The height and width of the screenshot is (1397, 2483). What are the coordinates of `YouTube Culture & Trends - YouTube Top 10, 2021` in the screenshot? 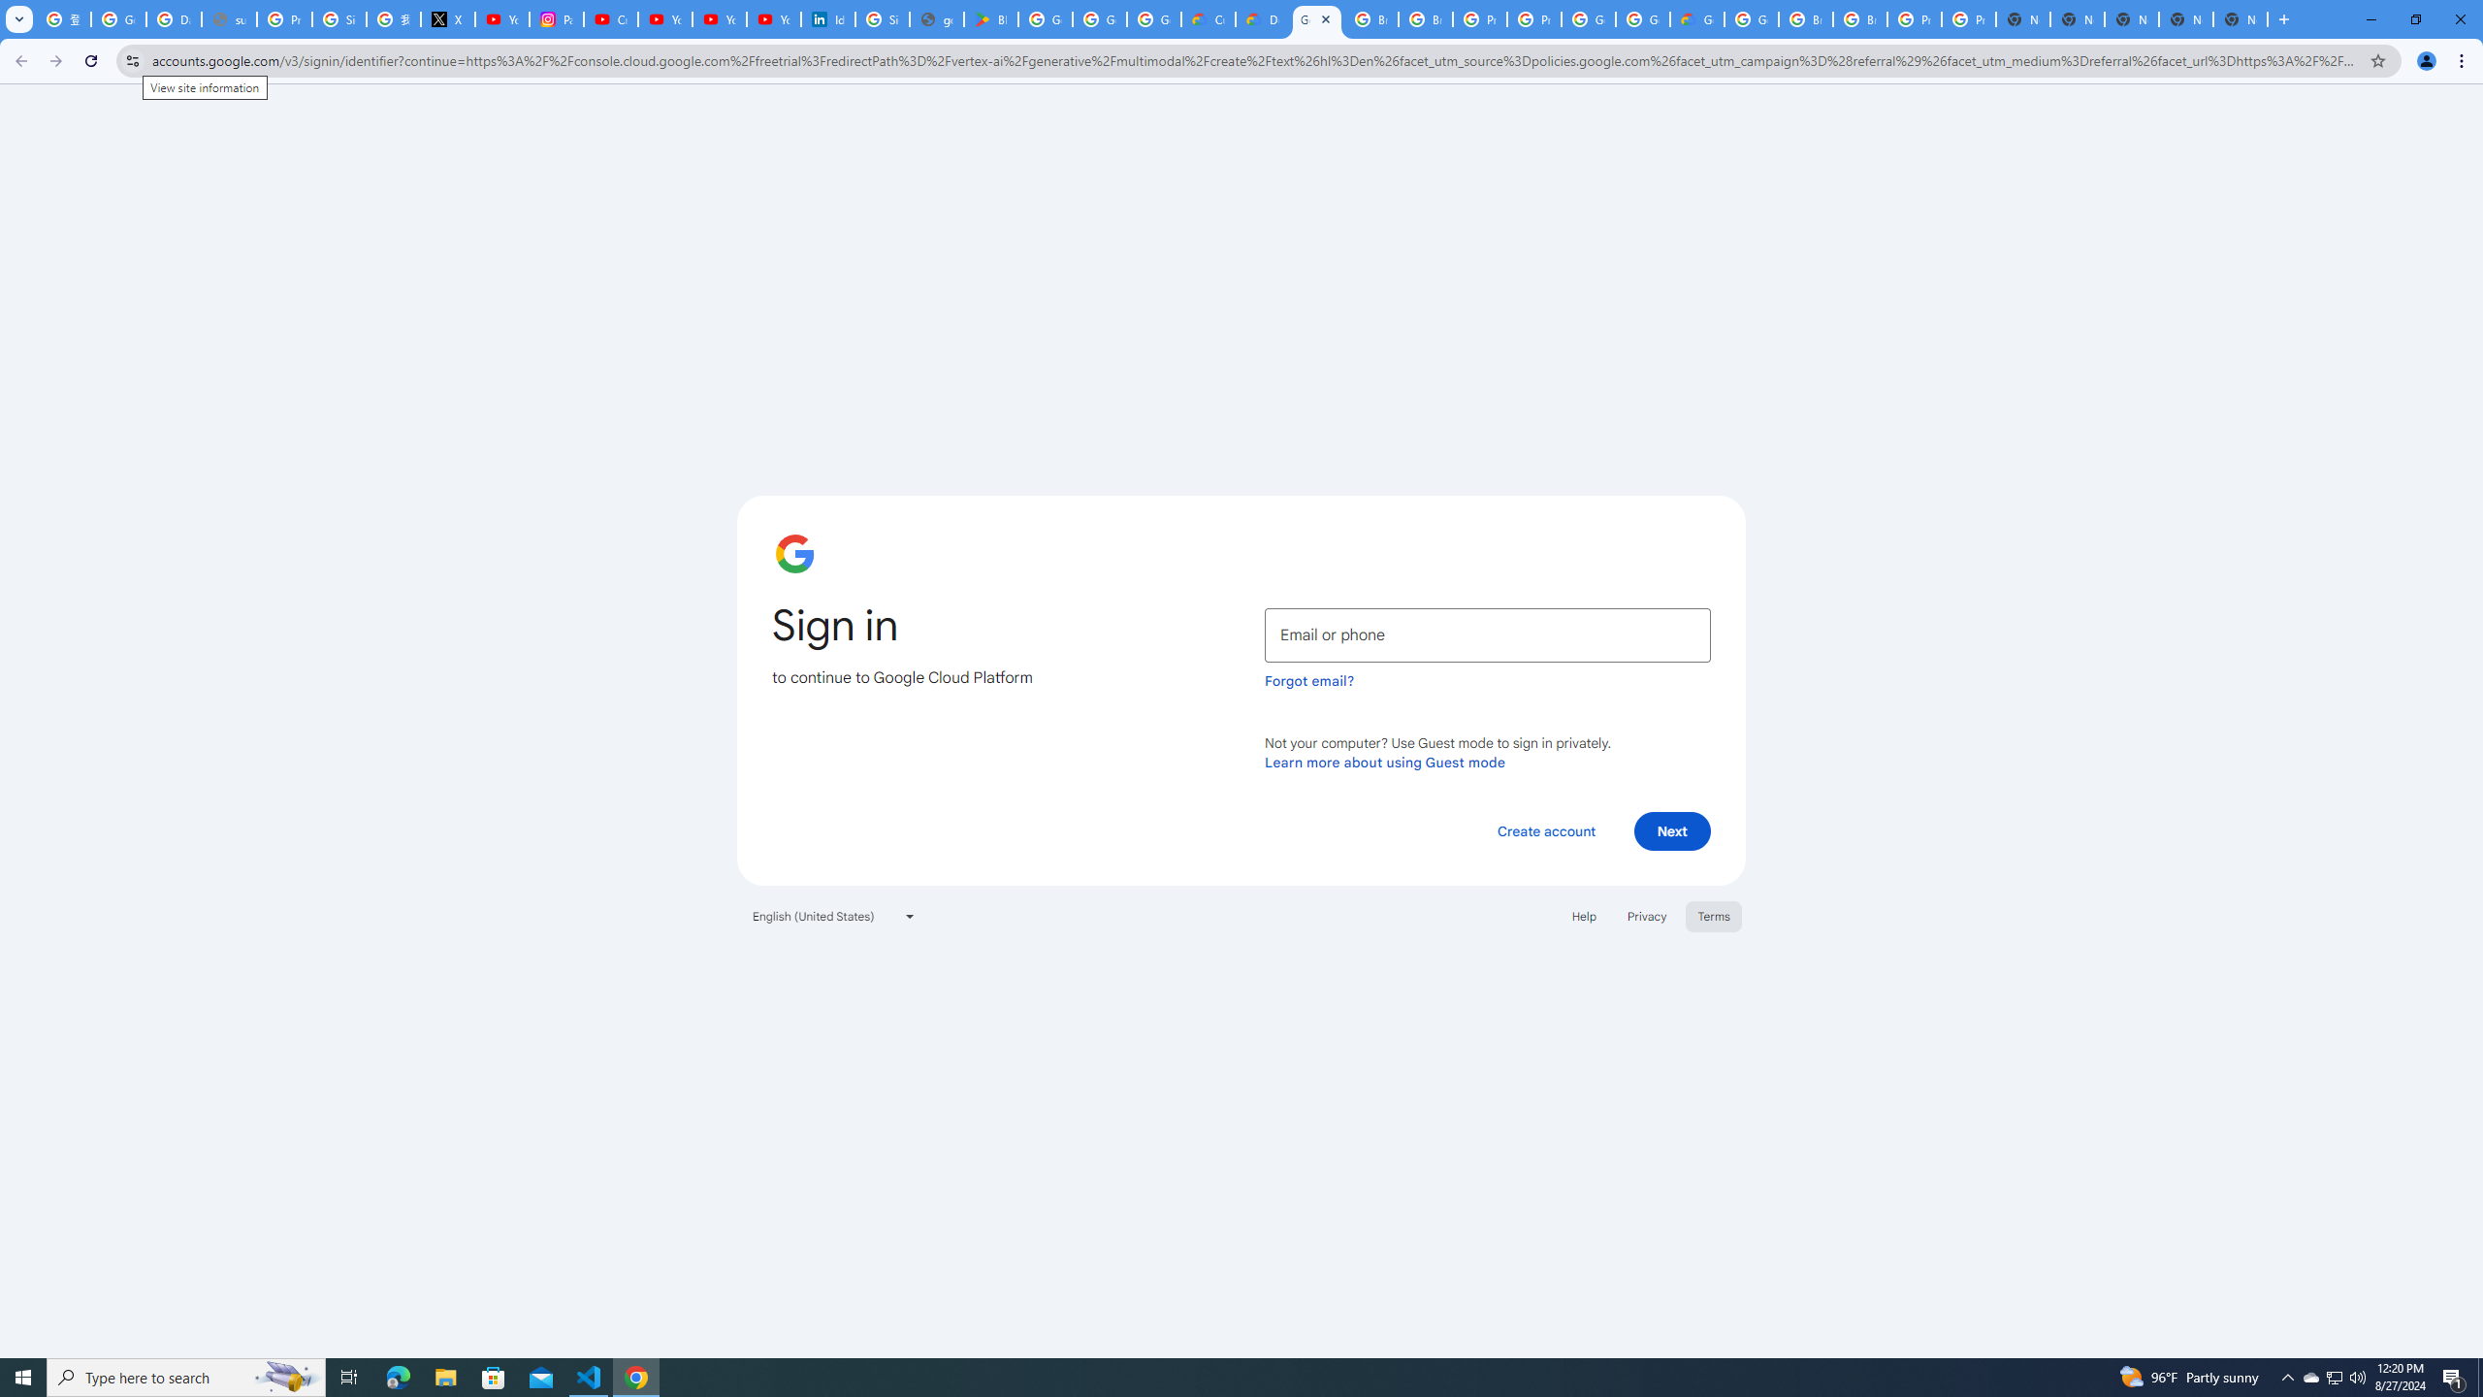 It's located at (719, 19).